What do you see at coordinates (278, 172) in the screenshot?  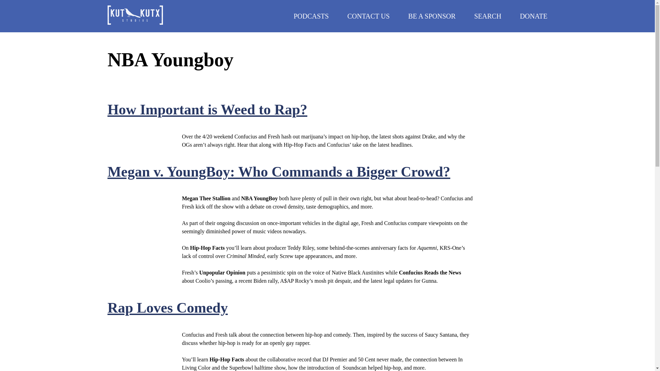 I see `Megan v. YoungBoy: Who Commands a Bigger Crowd?` at bounding box center [278, 172].